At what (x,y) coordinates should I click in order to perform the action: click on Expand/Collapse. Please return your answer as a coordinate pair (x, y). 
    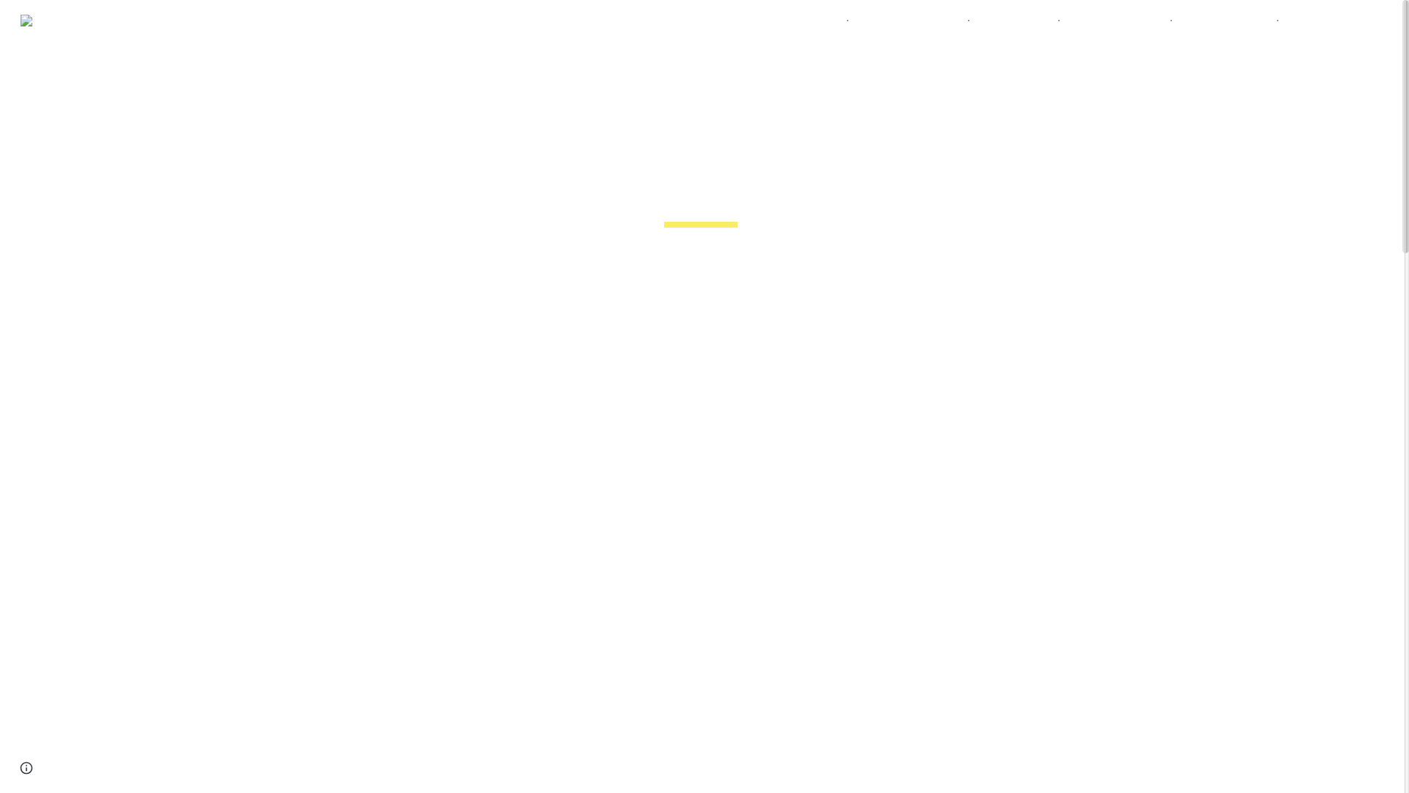
    Looking at the image, I should click on (1352, 21).